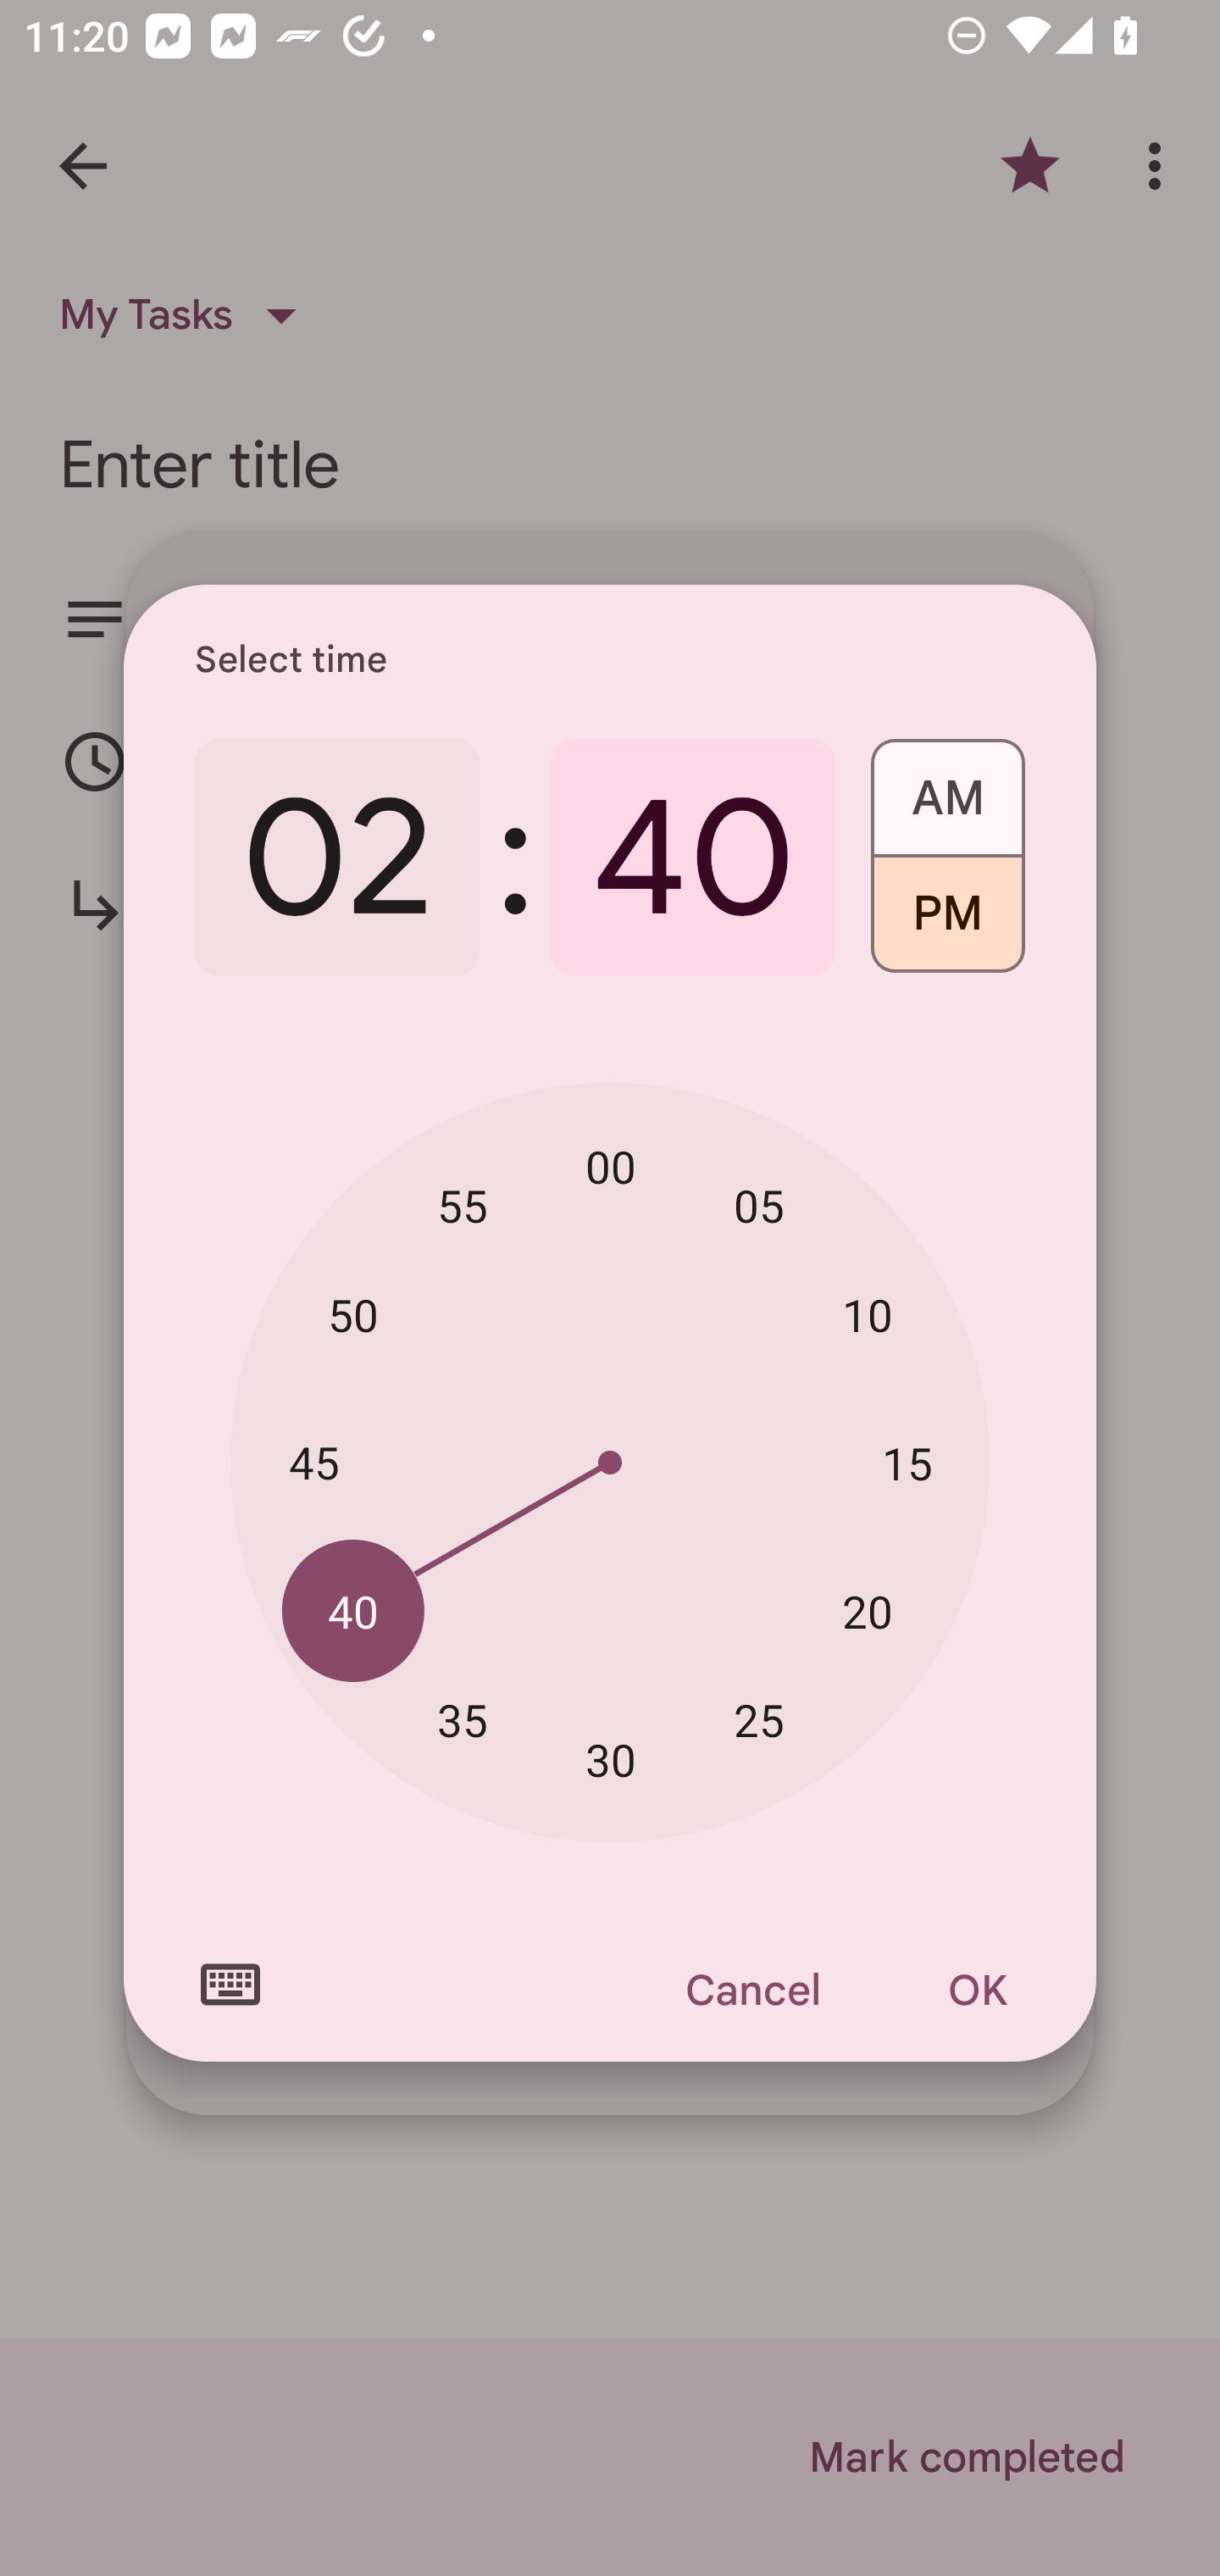  I want to click on 15 15 minutes, so click(907, 1463).